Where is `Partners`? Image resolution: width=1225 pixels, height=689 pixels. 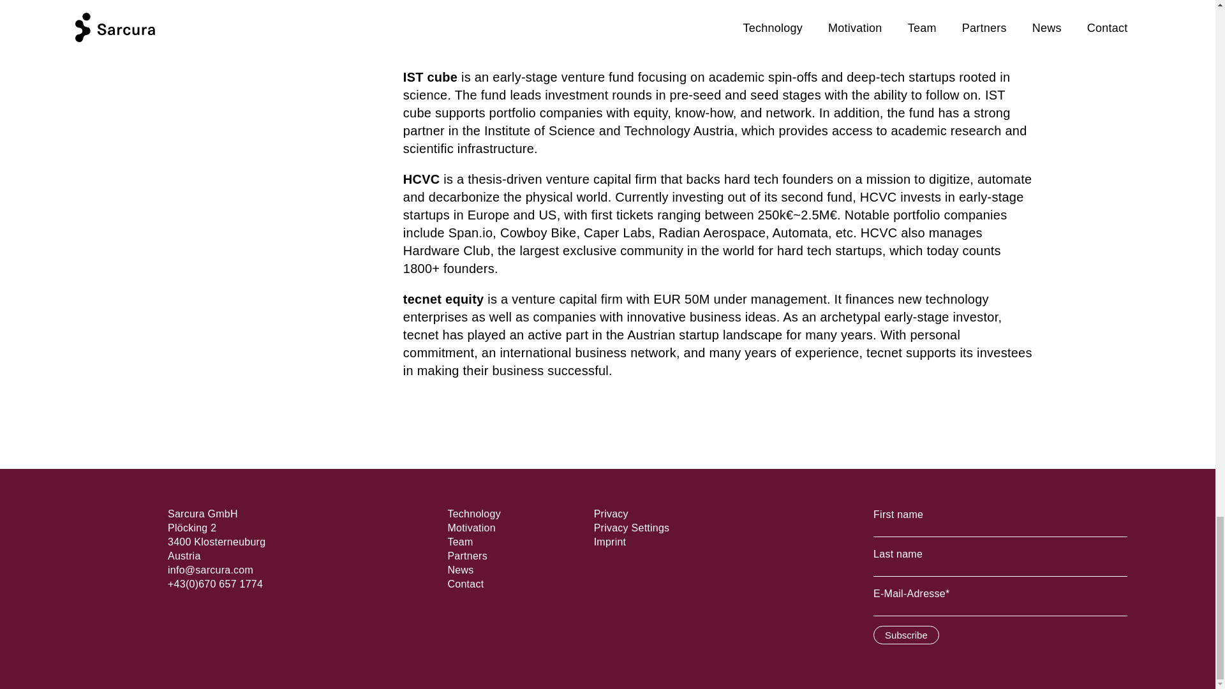
Partners is located at coordinates (466, 556).